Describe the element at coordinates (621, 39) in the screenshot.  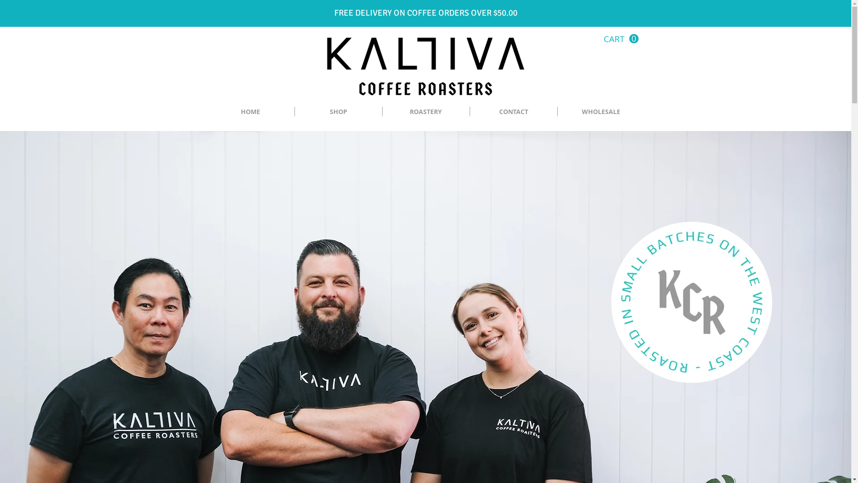
I see `0
CART` at that location.